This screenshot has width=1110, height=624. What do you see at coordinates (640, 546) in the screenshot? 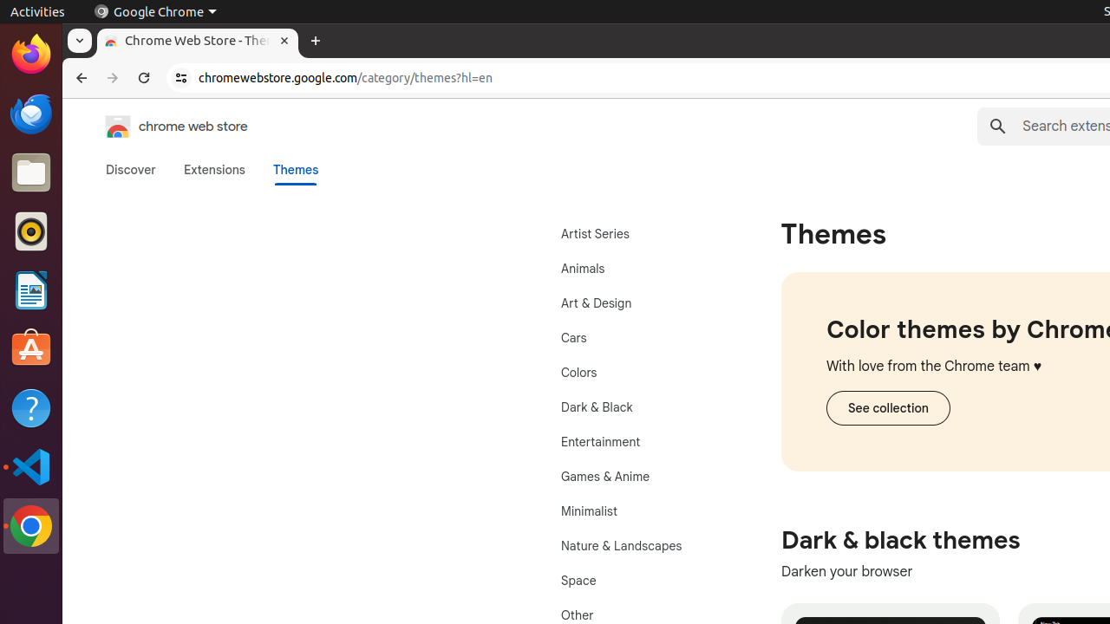
I see `Nature & Landscapes` at bounding box center [640, 546].